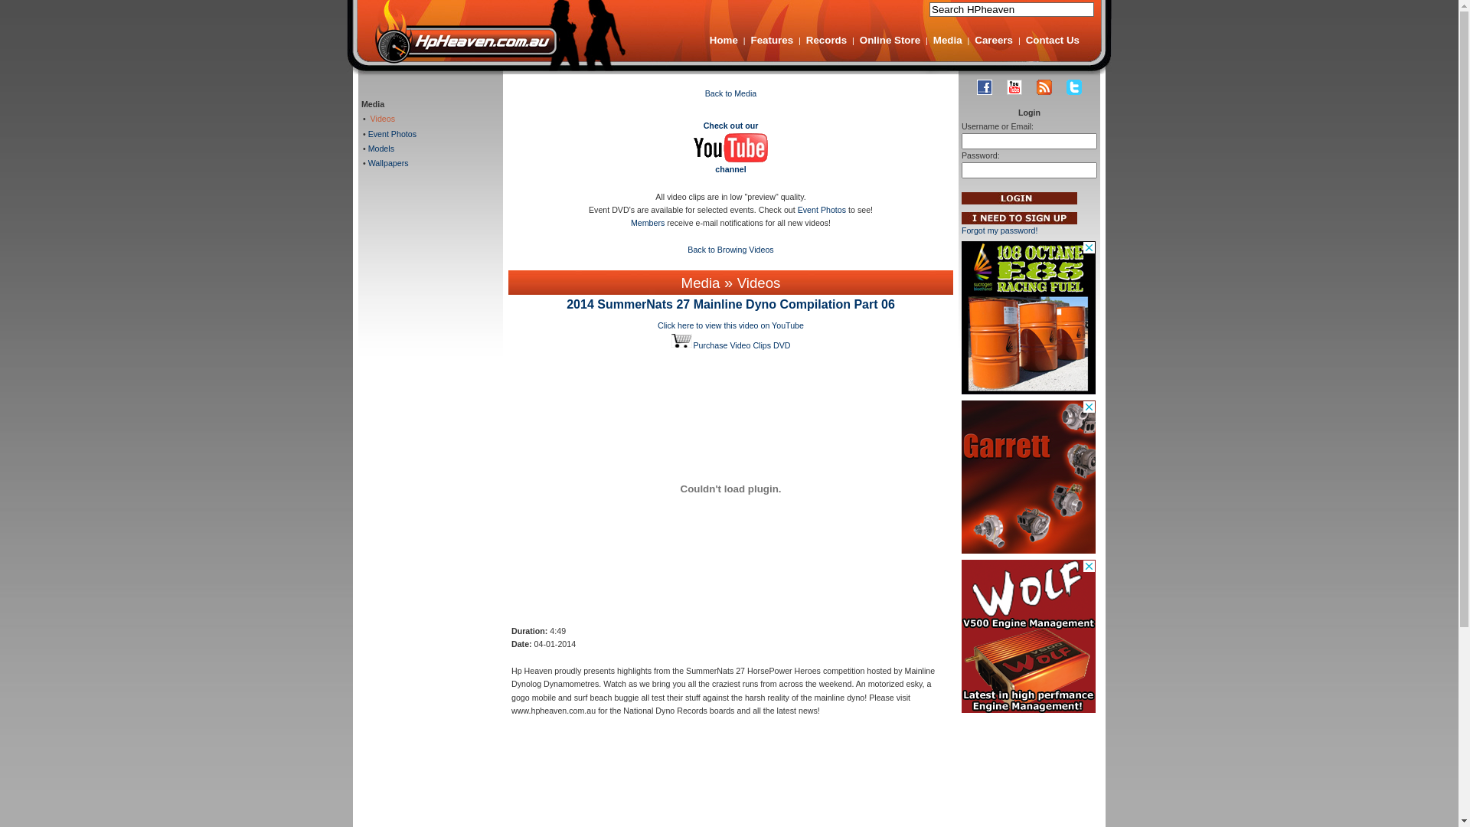  Describe the element at coordinates (890, 40) in the screenshot. I see `Online Store` at that location.